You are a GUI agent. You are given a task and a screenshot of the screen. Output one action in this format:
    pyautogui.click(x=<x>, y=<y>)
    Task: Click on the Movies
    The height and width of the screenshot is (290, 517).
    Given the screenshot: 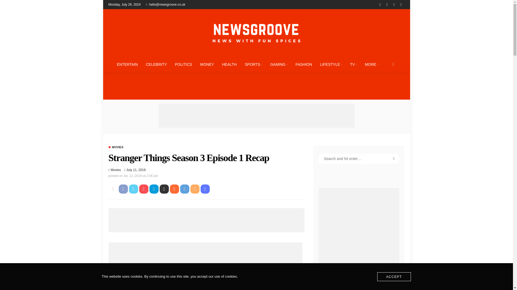 What is the action you would take?
    pyautogui.click(x=116, y=147)
    